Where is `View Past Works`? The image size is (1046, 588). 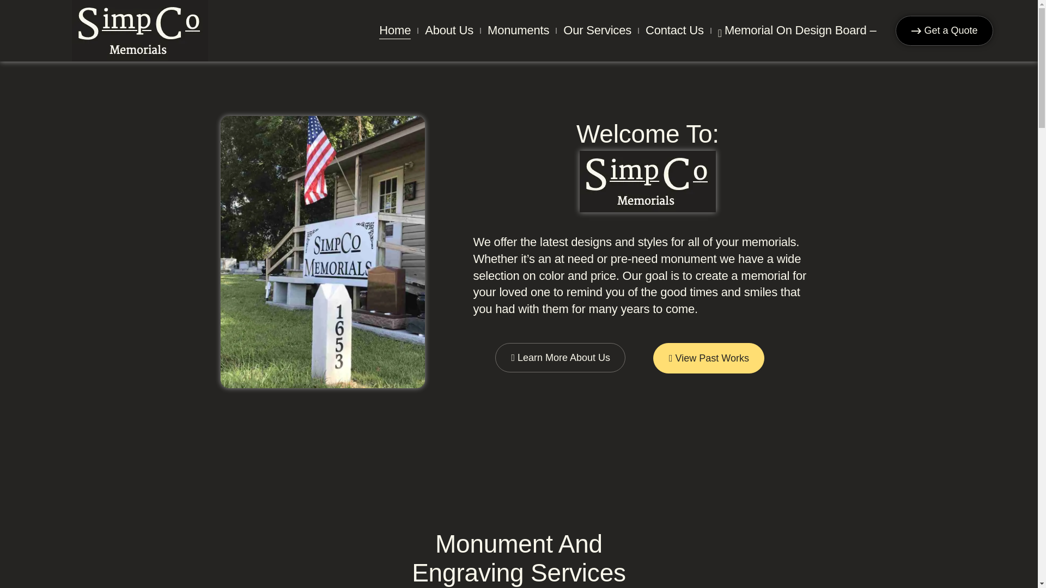 View Past Works is located at coordinates (708, 358).